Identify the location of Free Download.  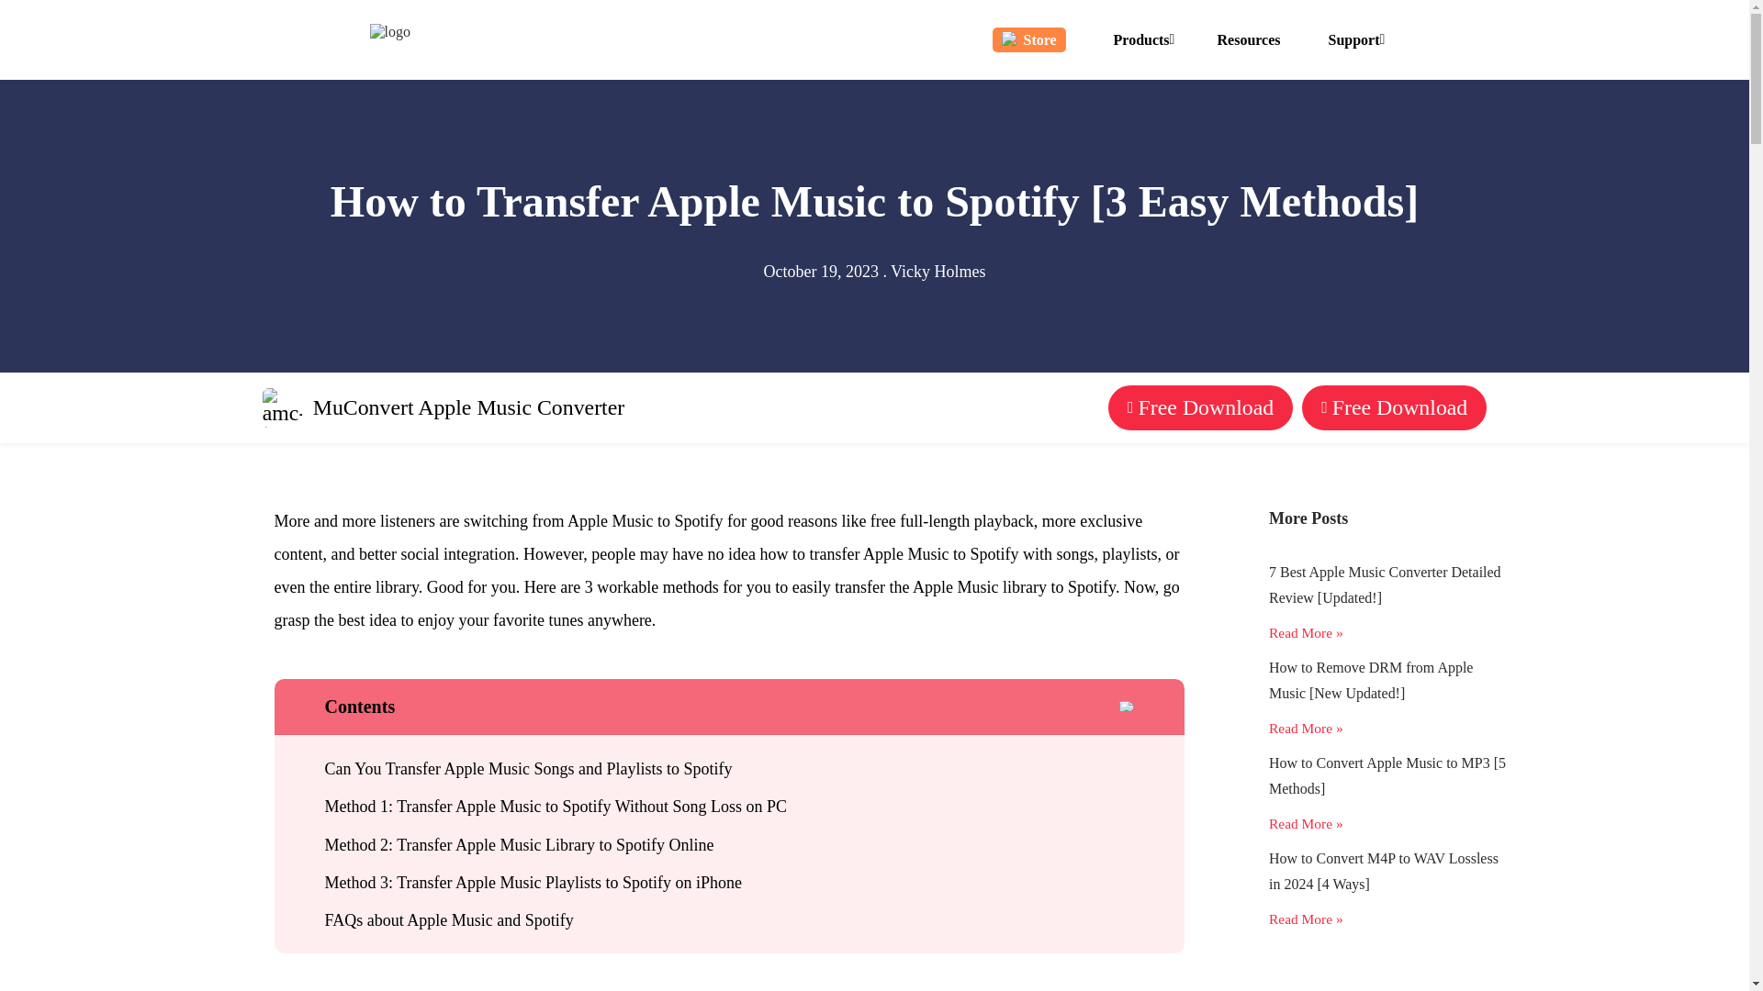
(1200, 407).